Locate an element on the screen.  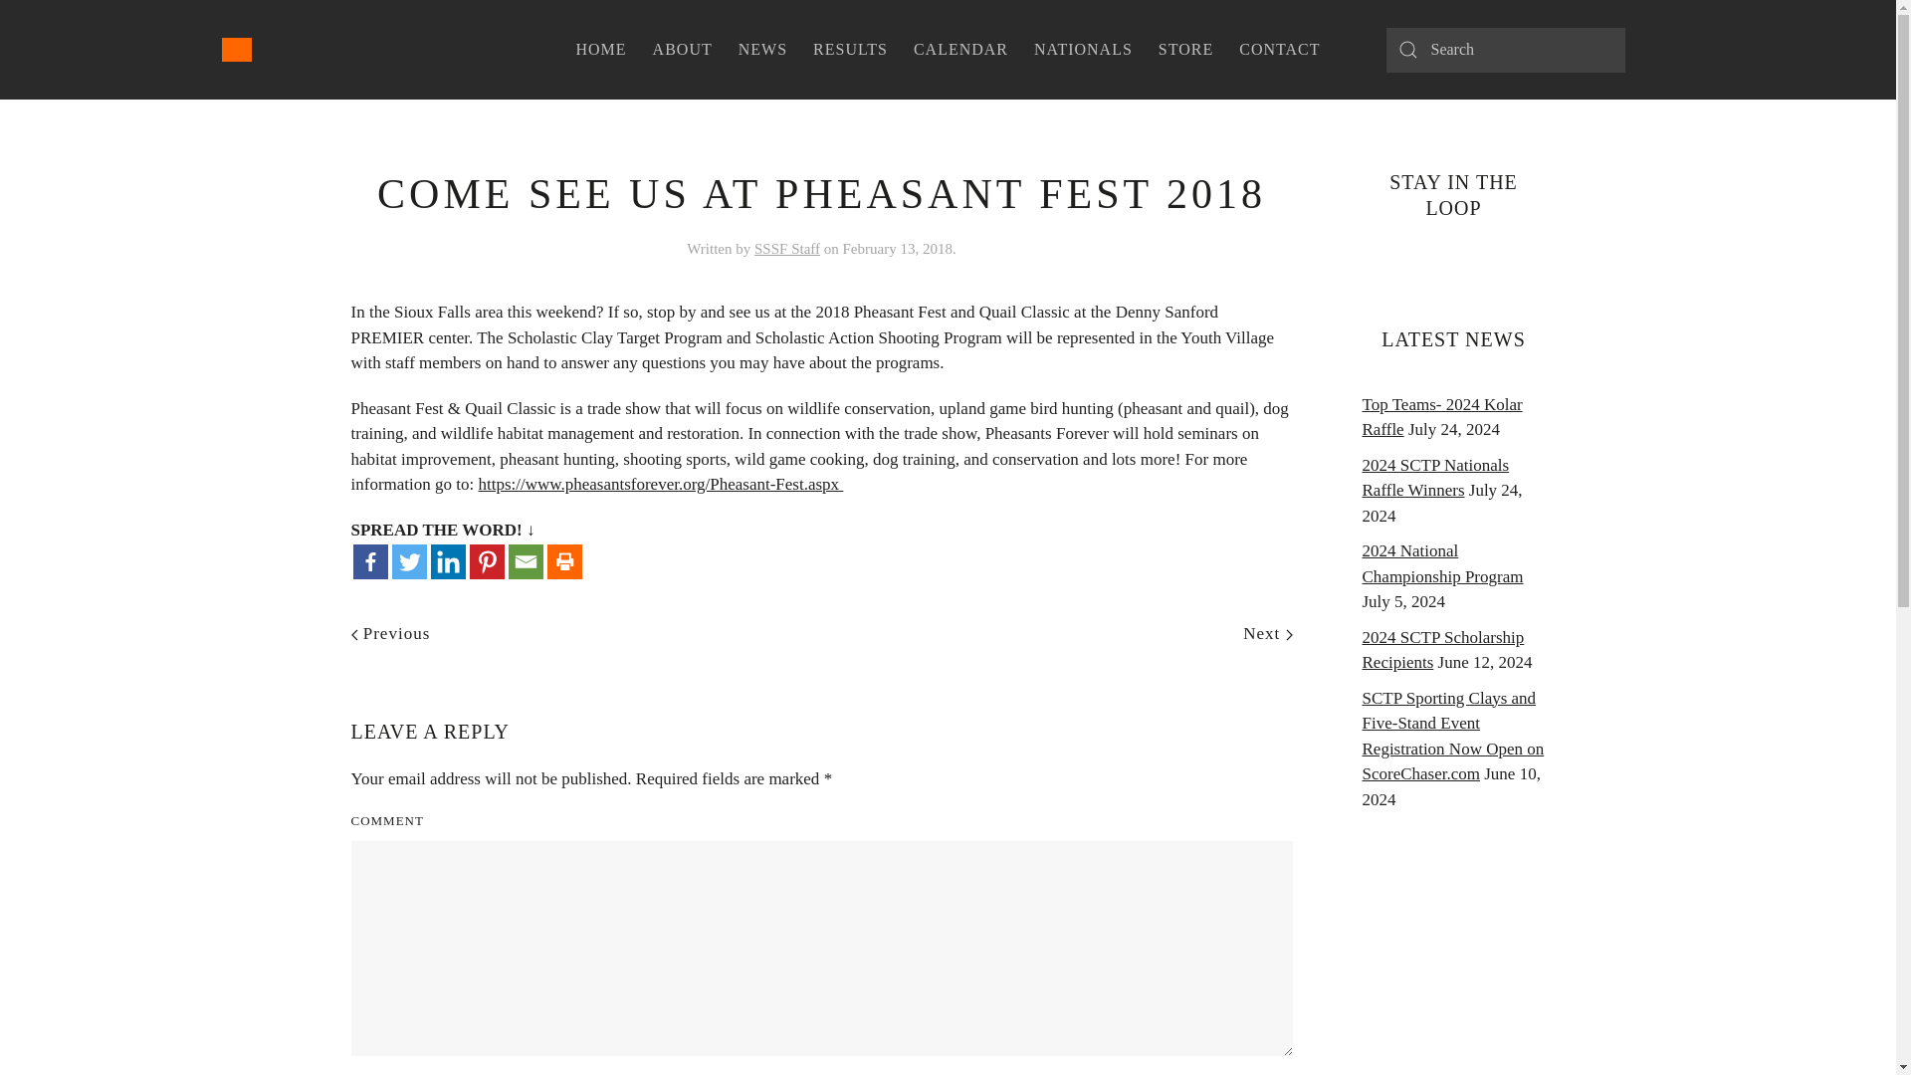
CONTACT is located at coordinates (1279, 50).